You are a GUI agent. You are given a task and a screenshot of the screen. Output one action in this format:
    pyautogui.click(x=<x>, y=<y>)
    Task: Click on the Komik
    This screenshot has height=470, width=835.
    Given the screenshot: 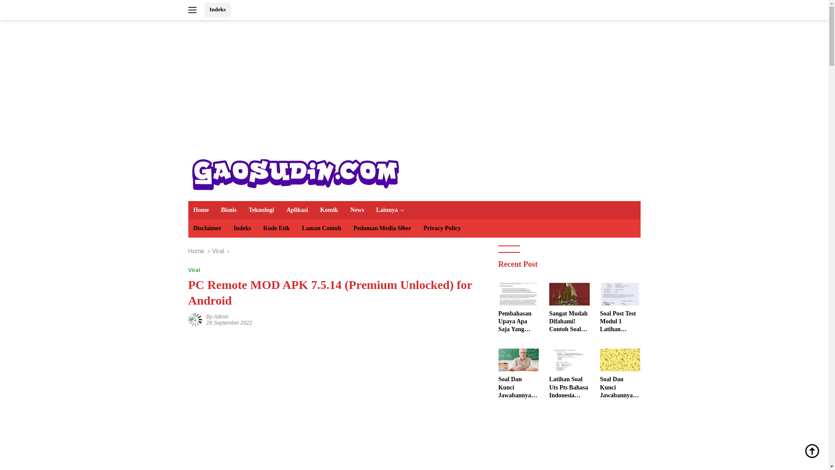 What is the action you would take?
    pyautogui.click(x=329, y=210)
    